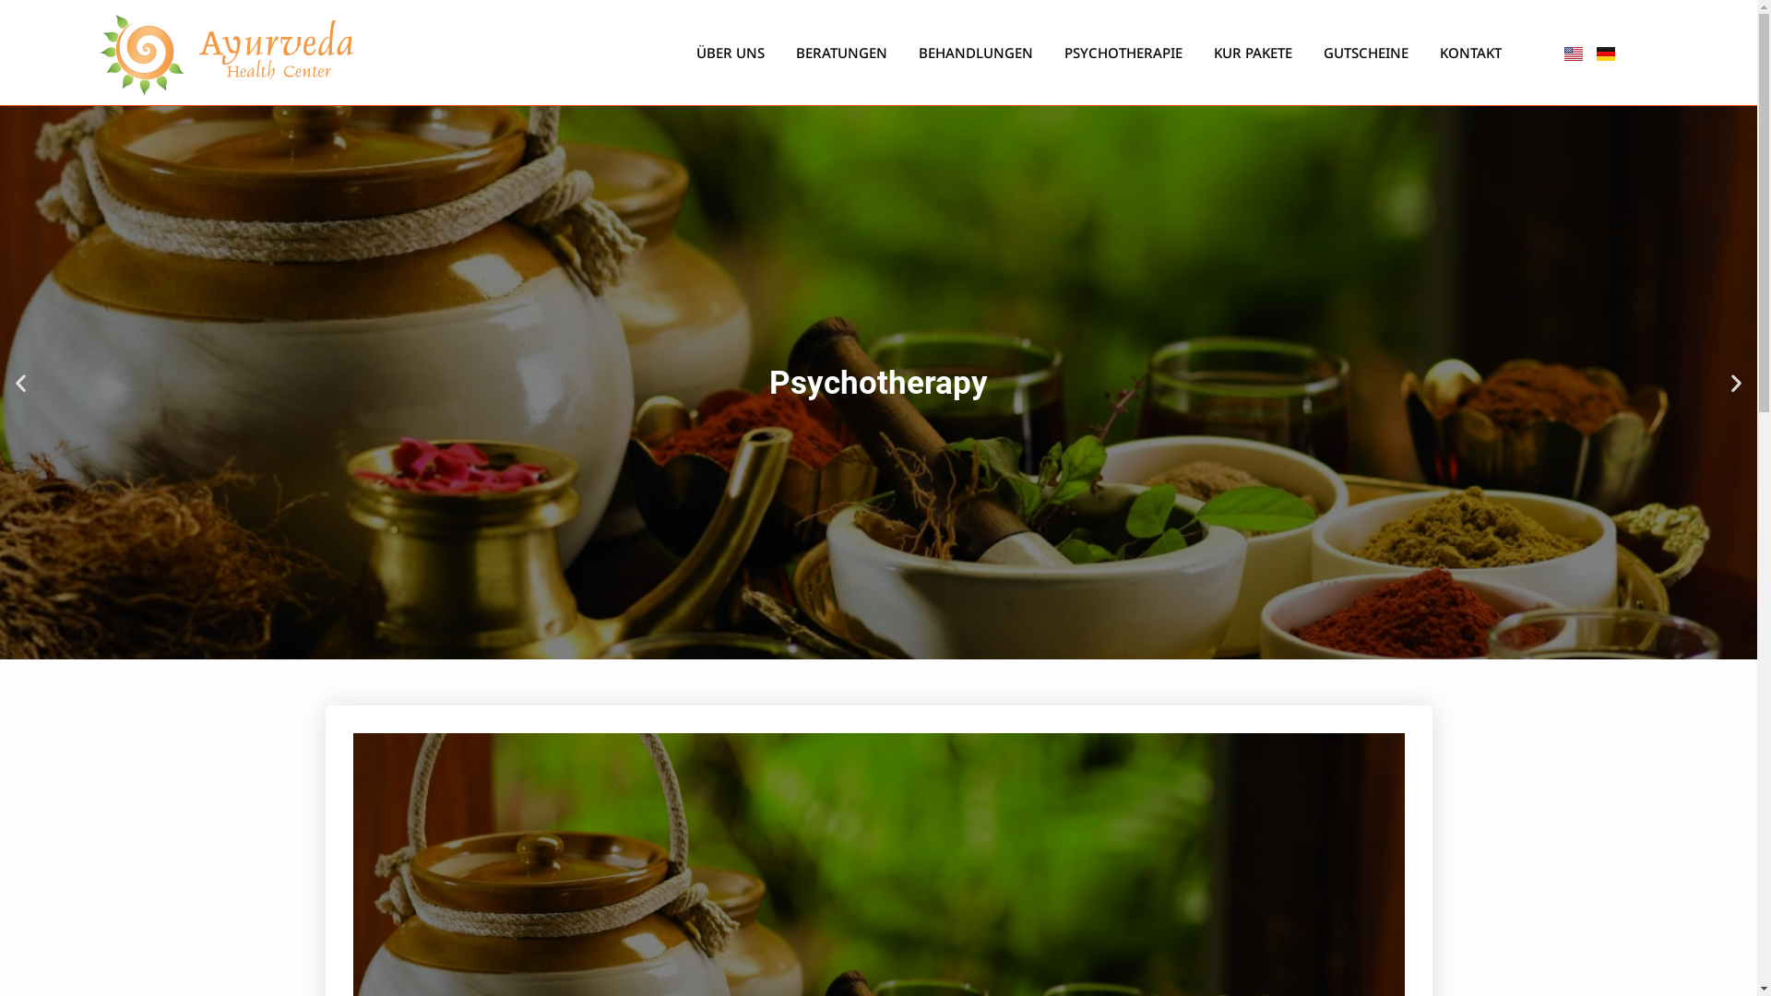  Describe the element at coordinates (1253, 53) in the screenshot. I see `KUR PAKETE` at that location.